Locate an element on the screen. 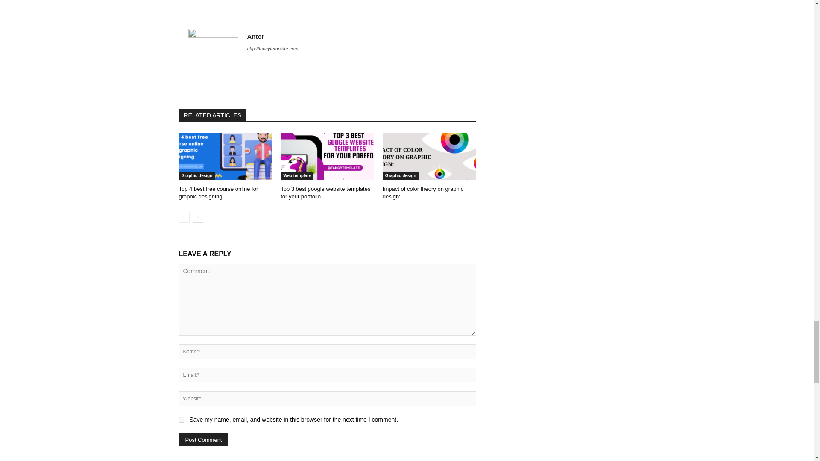  Top 3 best google website templates for your portfolio is located at coordinates (325, 193).